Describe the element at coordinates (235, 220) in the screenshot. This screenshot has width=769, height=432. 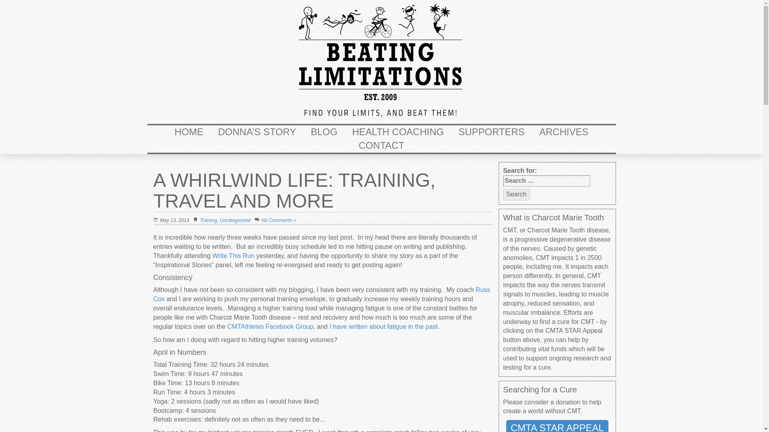
I see `Uncategorized` at that location.